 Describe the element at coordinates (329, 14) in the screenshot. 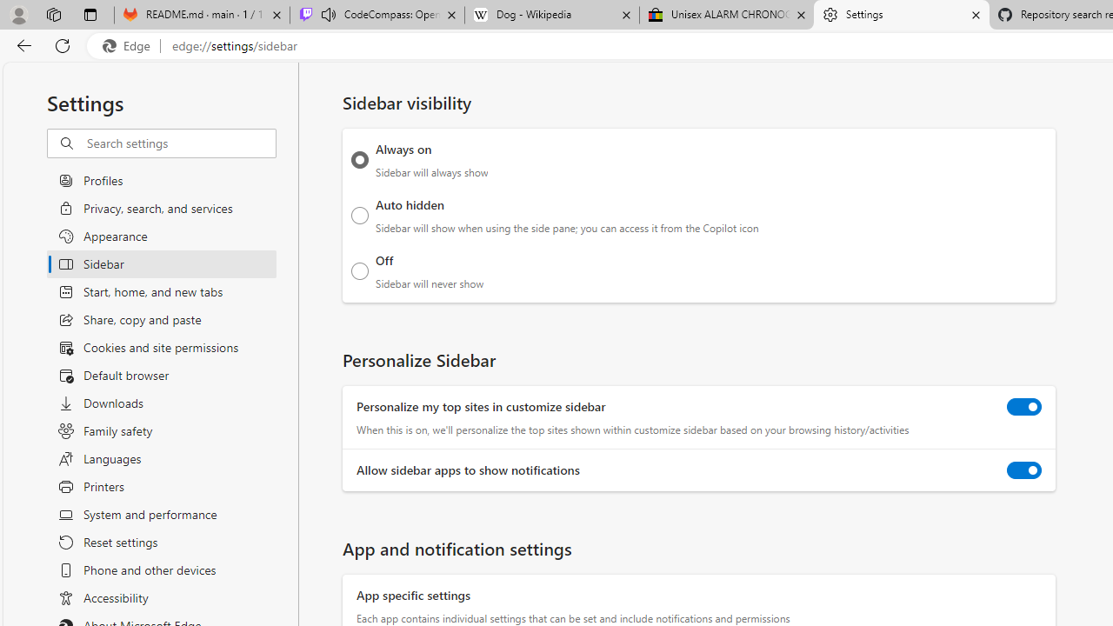

I see `Mute tab` at that location.